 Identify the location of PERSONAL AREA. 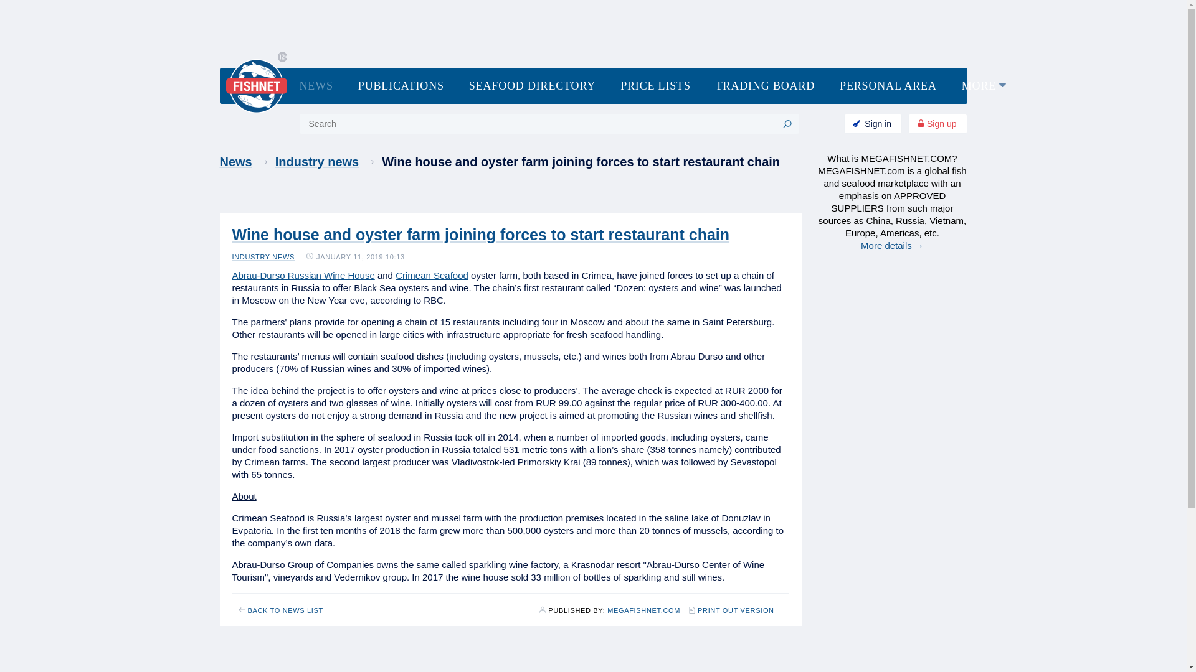
(888, 86).